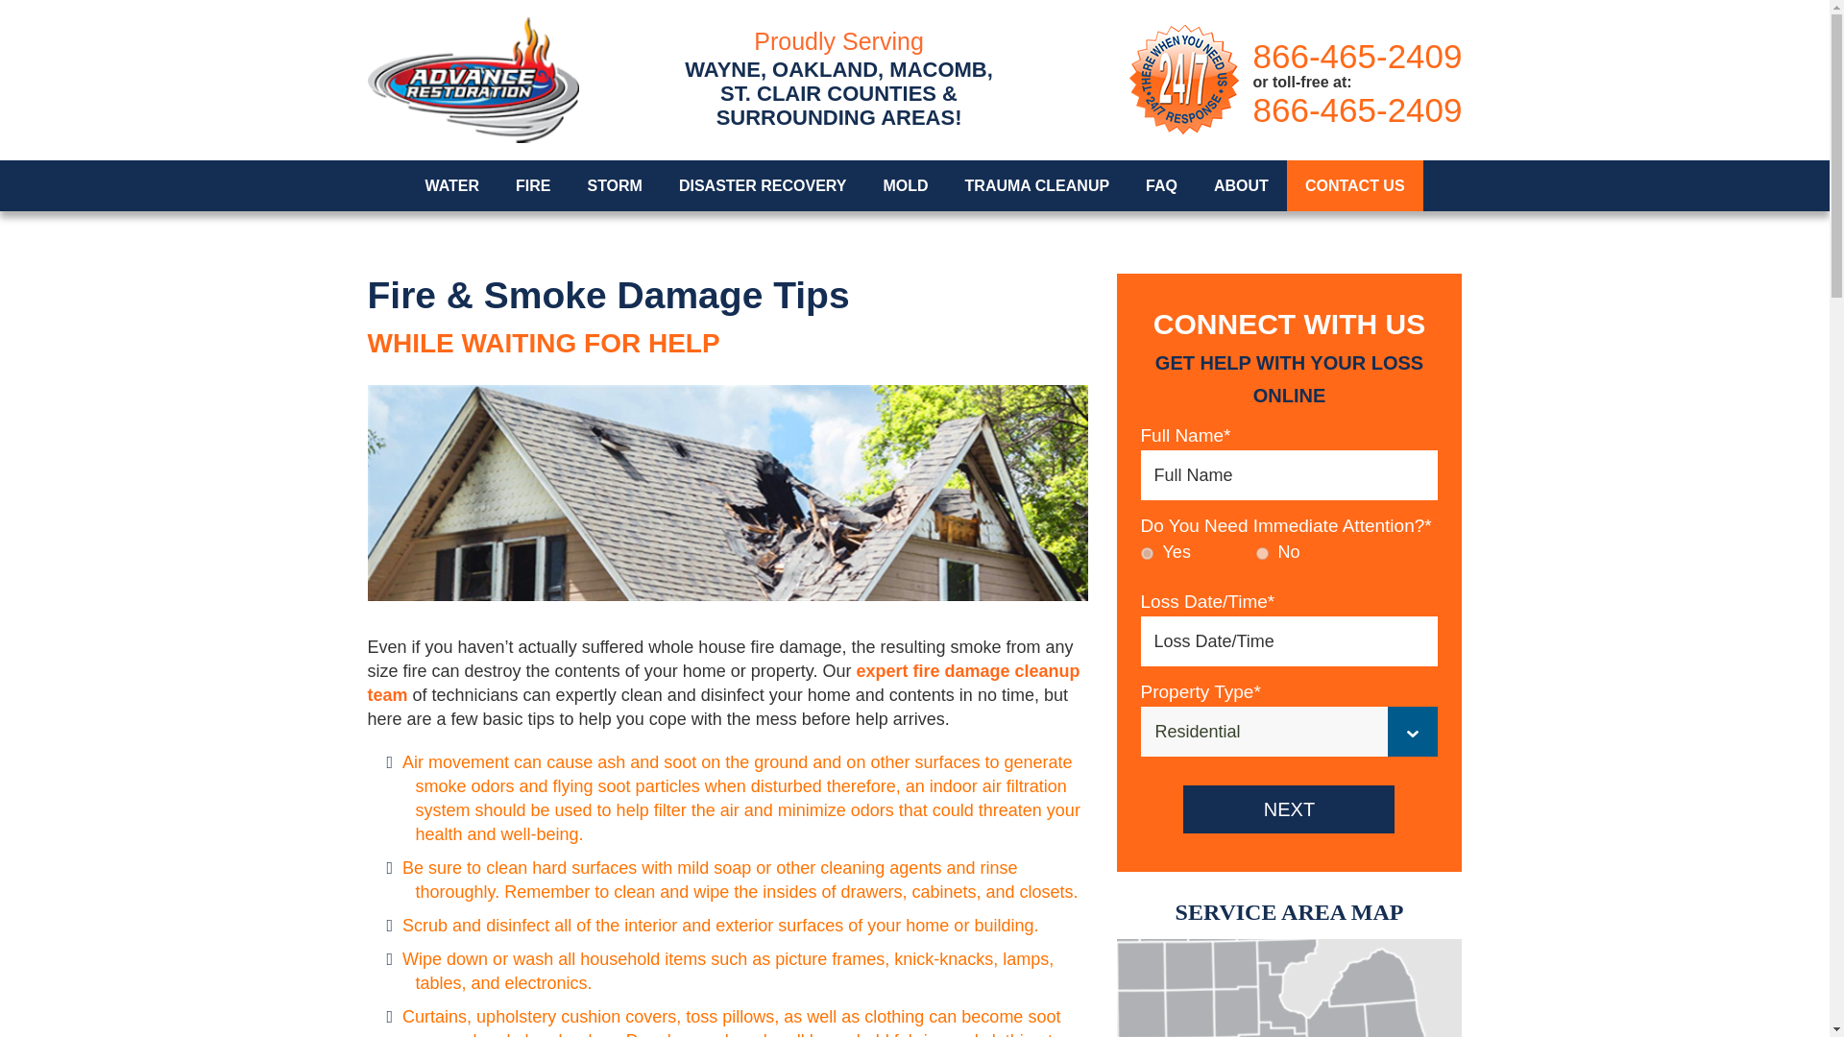 The width and height of the screenshot is (1844, 1037). I want to click on WATER, so click(451, 186).